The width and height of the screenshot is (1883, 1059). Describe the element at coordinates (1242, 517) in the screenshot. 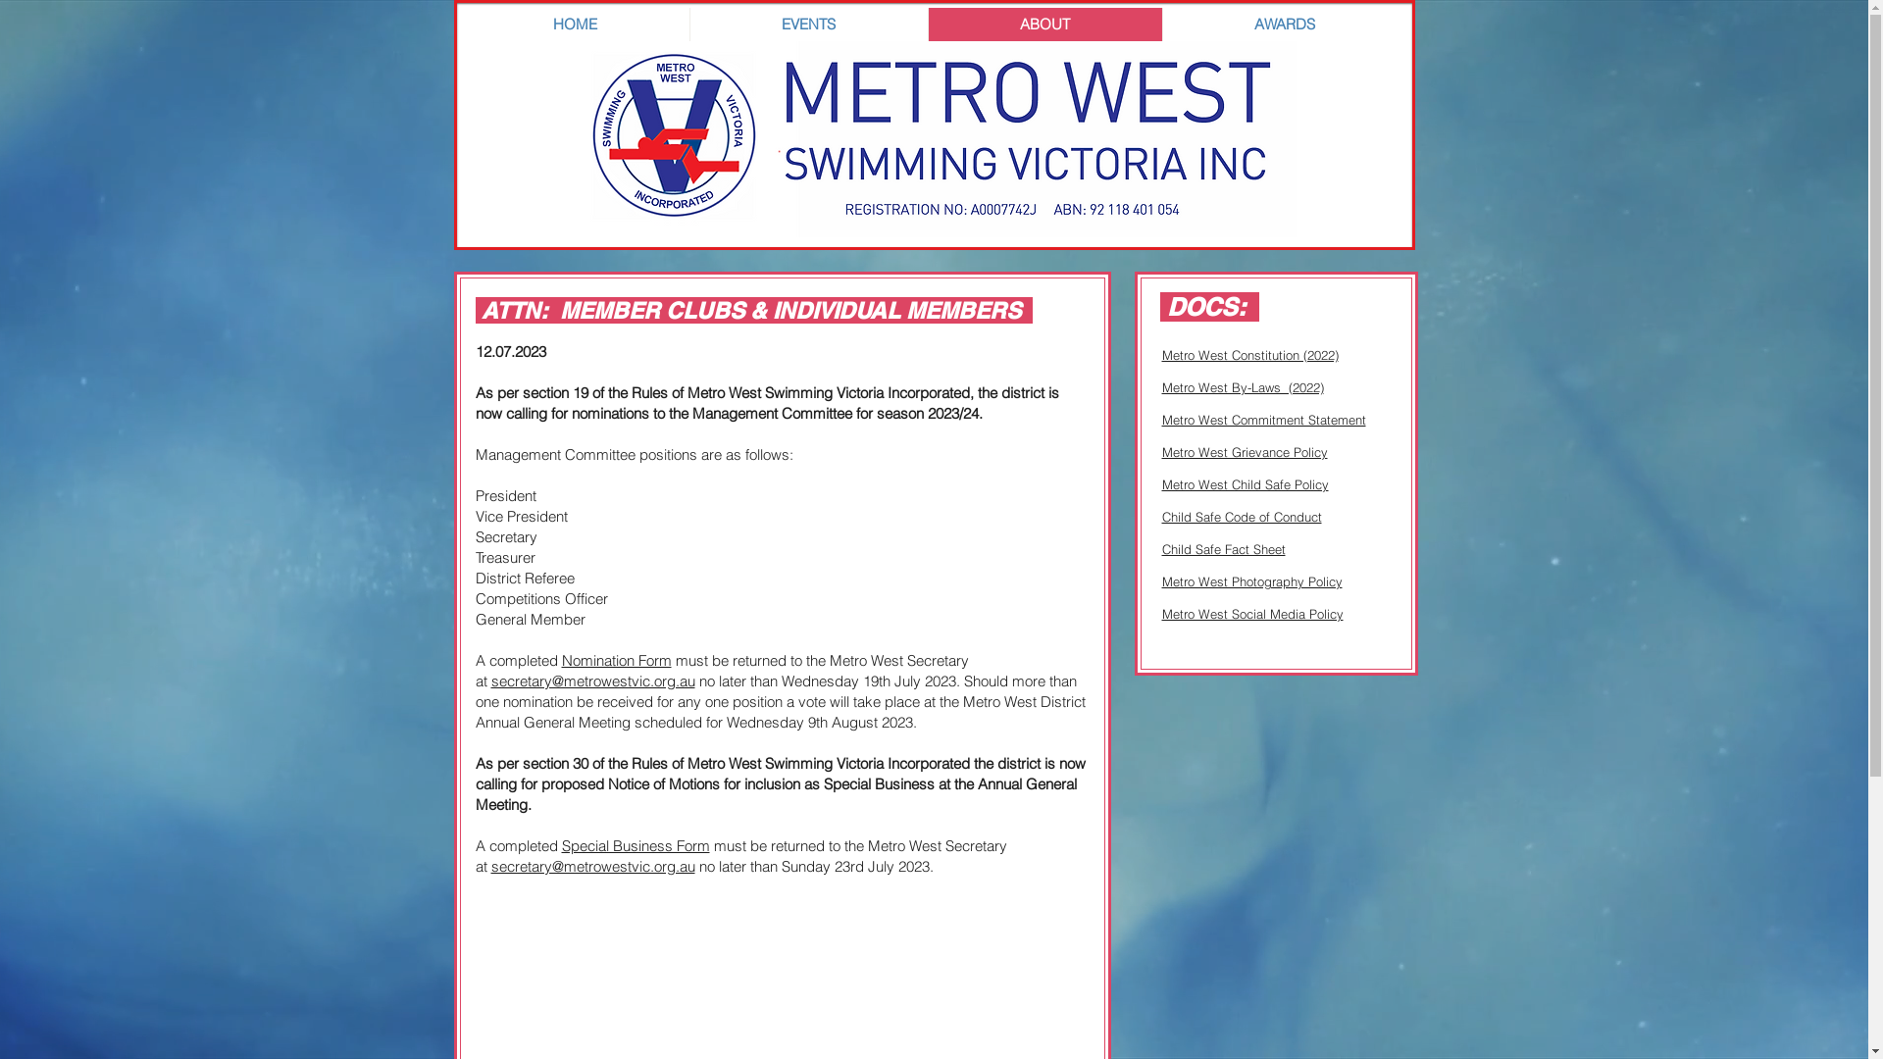

I see `Child Safe Code of Conduct` at that location.